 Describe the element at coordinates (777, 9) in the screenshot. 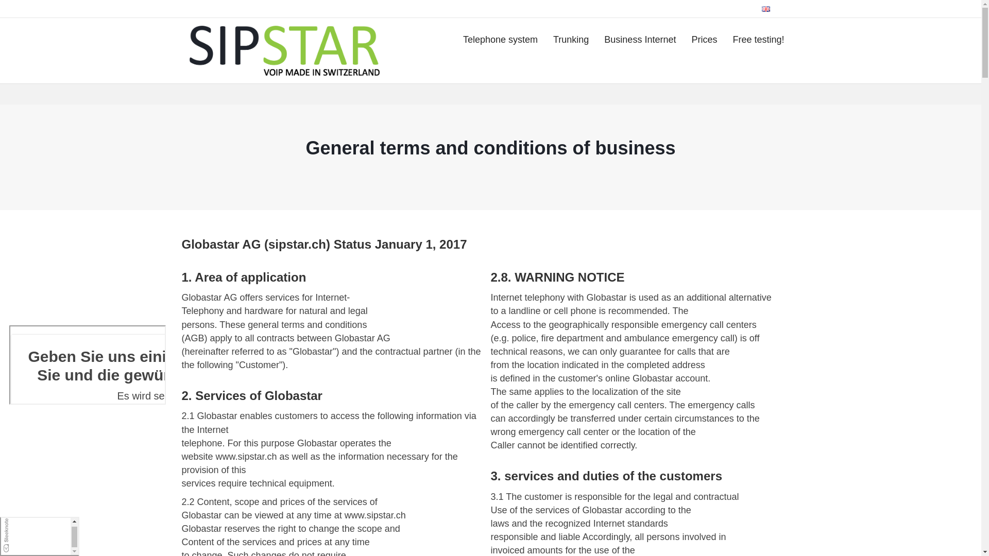

I see `English` at that location.